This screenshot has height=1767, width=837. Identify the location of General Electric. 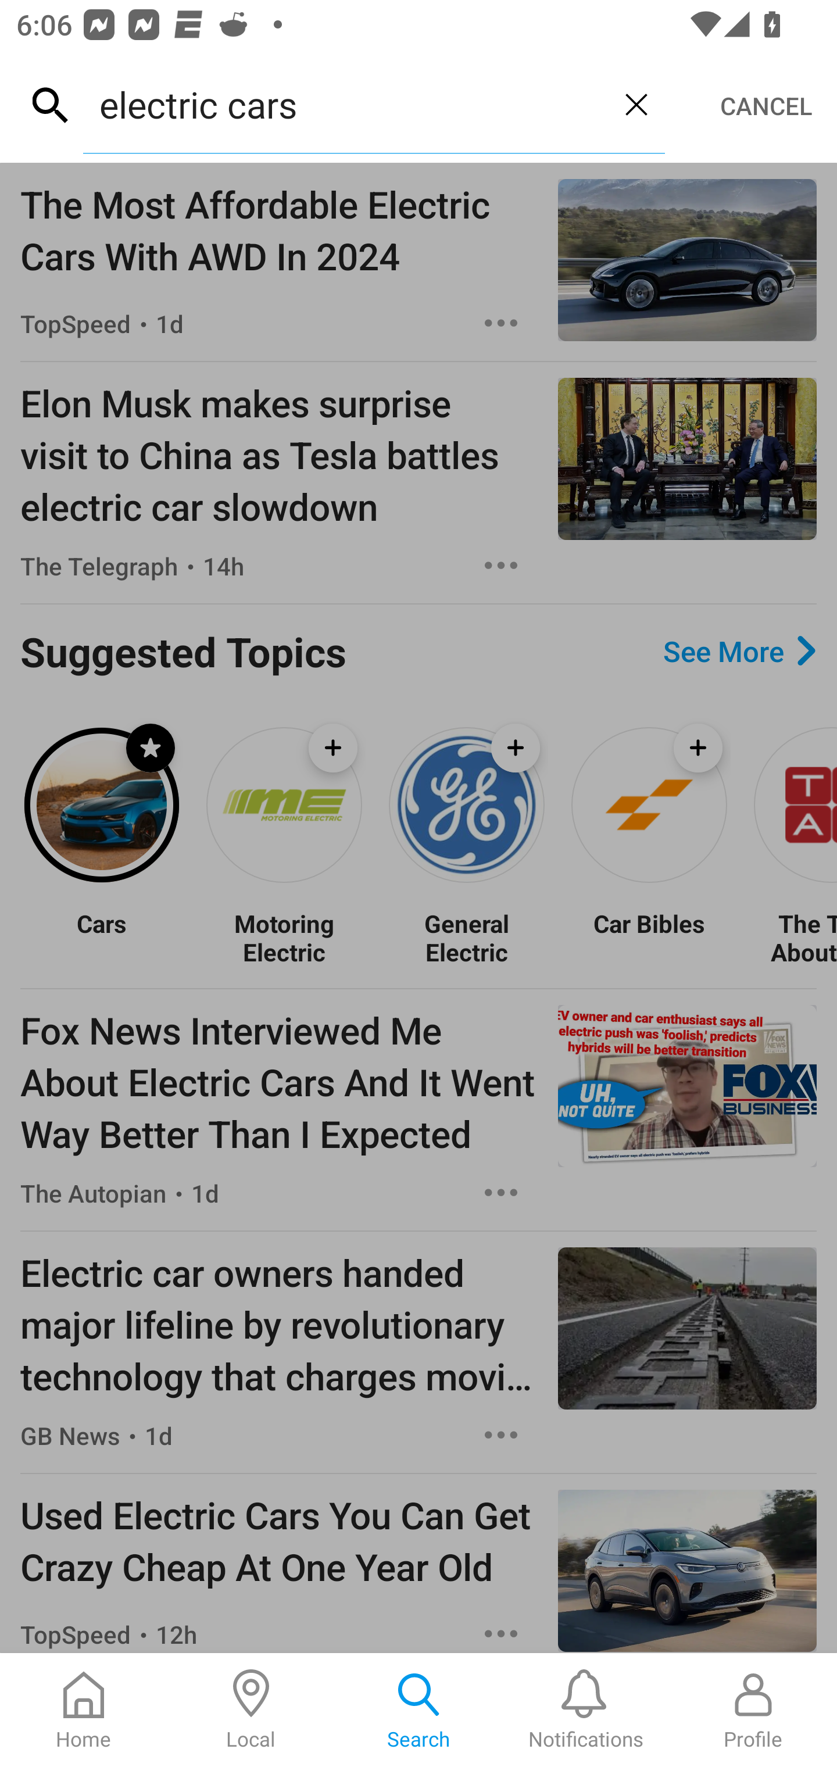
(466, 937).